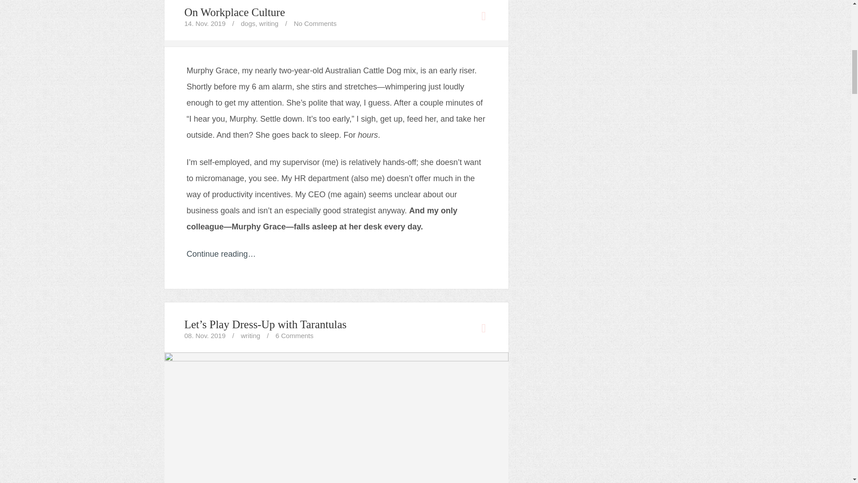 Image resolution: width=858 pixels, height=483 pixels. What do you see at coordinates (250, 335) in the screenshot?
I see `writing` at bounding box center [250, 335].